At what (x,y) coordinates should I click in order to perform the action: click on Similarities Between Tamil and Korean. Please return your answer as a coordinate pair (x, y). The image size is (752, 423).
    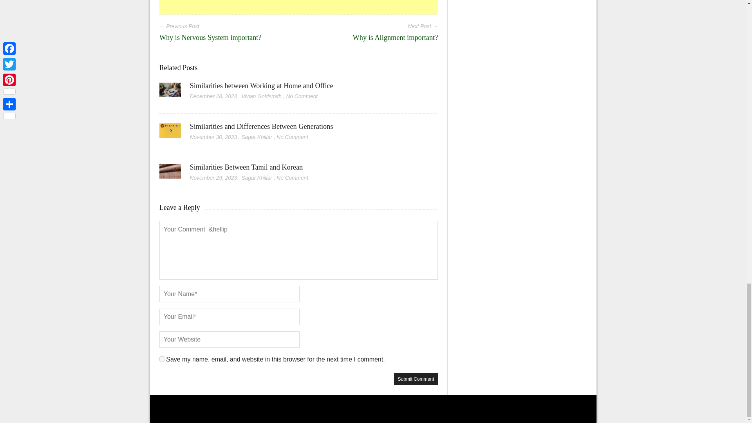
    Looking at the image, I should click on (170, 174).